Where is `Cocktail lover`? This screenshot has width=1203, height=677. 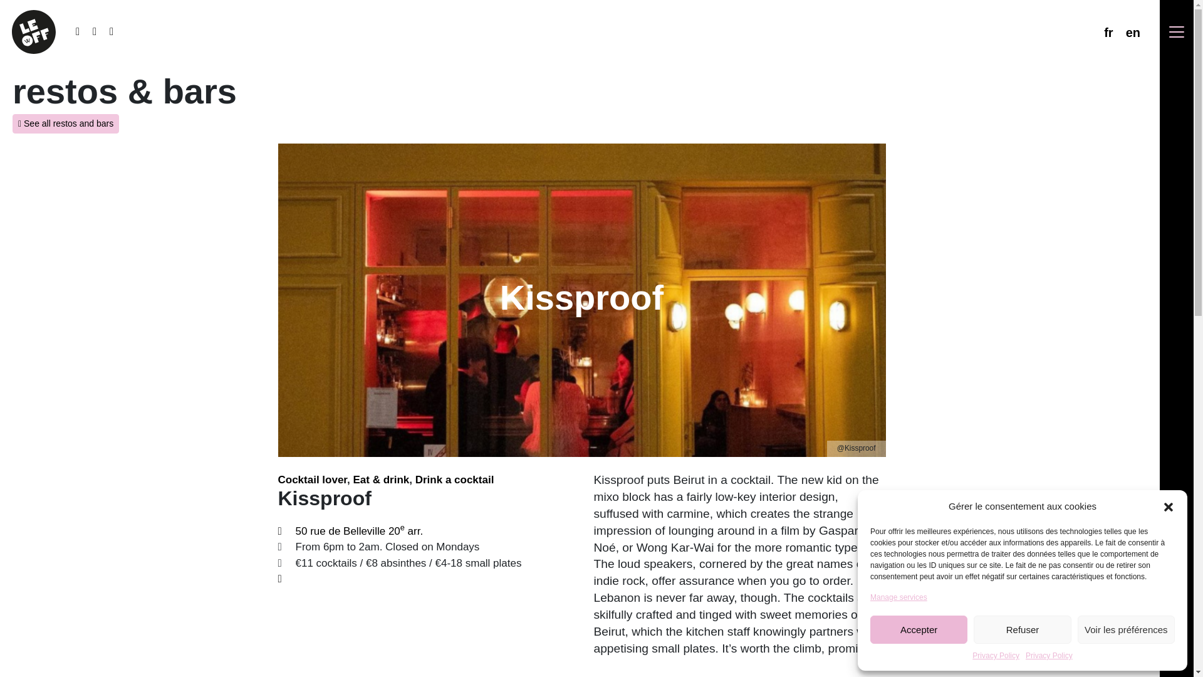
Cocktail lover is located at coordinates (312, 480).